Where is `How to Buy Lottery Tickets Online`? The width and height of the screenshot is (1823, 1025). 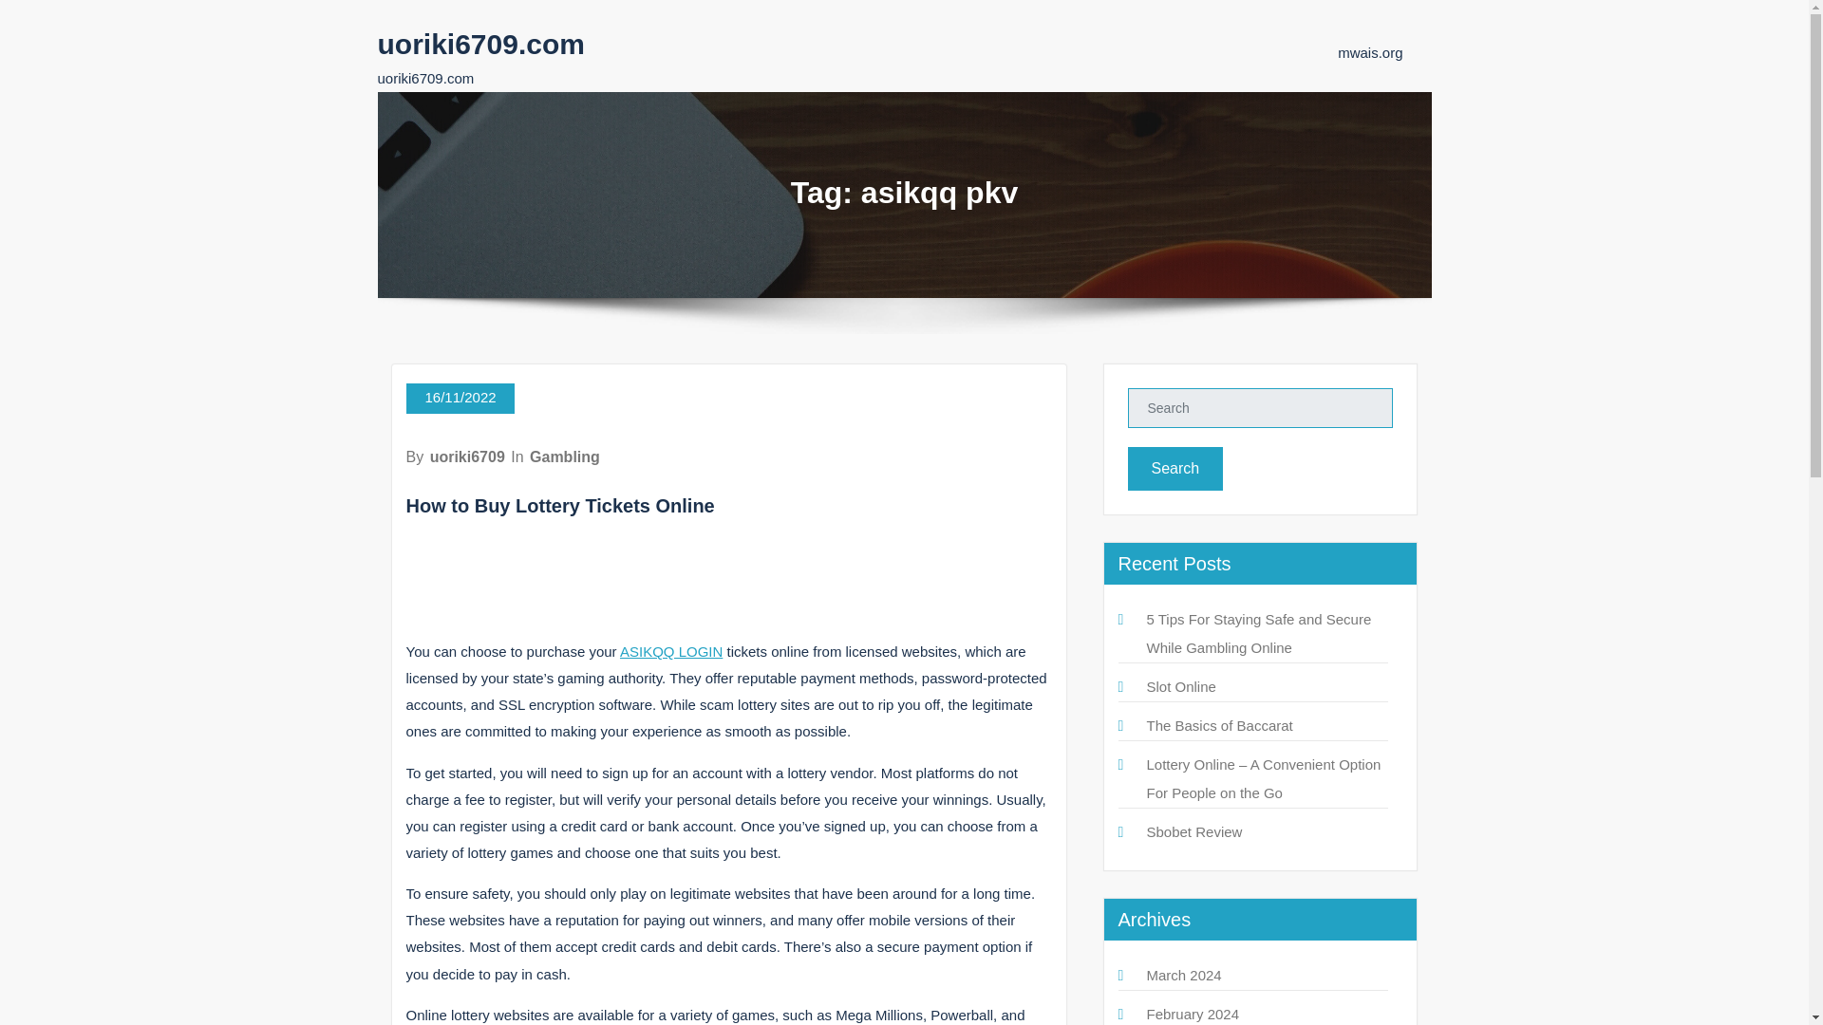 How to Buy Lottery Tickets Online is located at coordinates (560, 505).